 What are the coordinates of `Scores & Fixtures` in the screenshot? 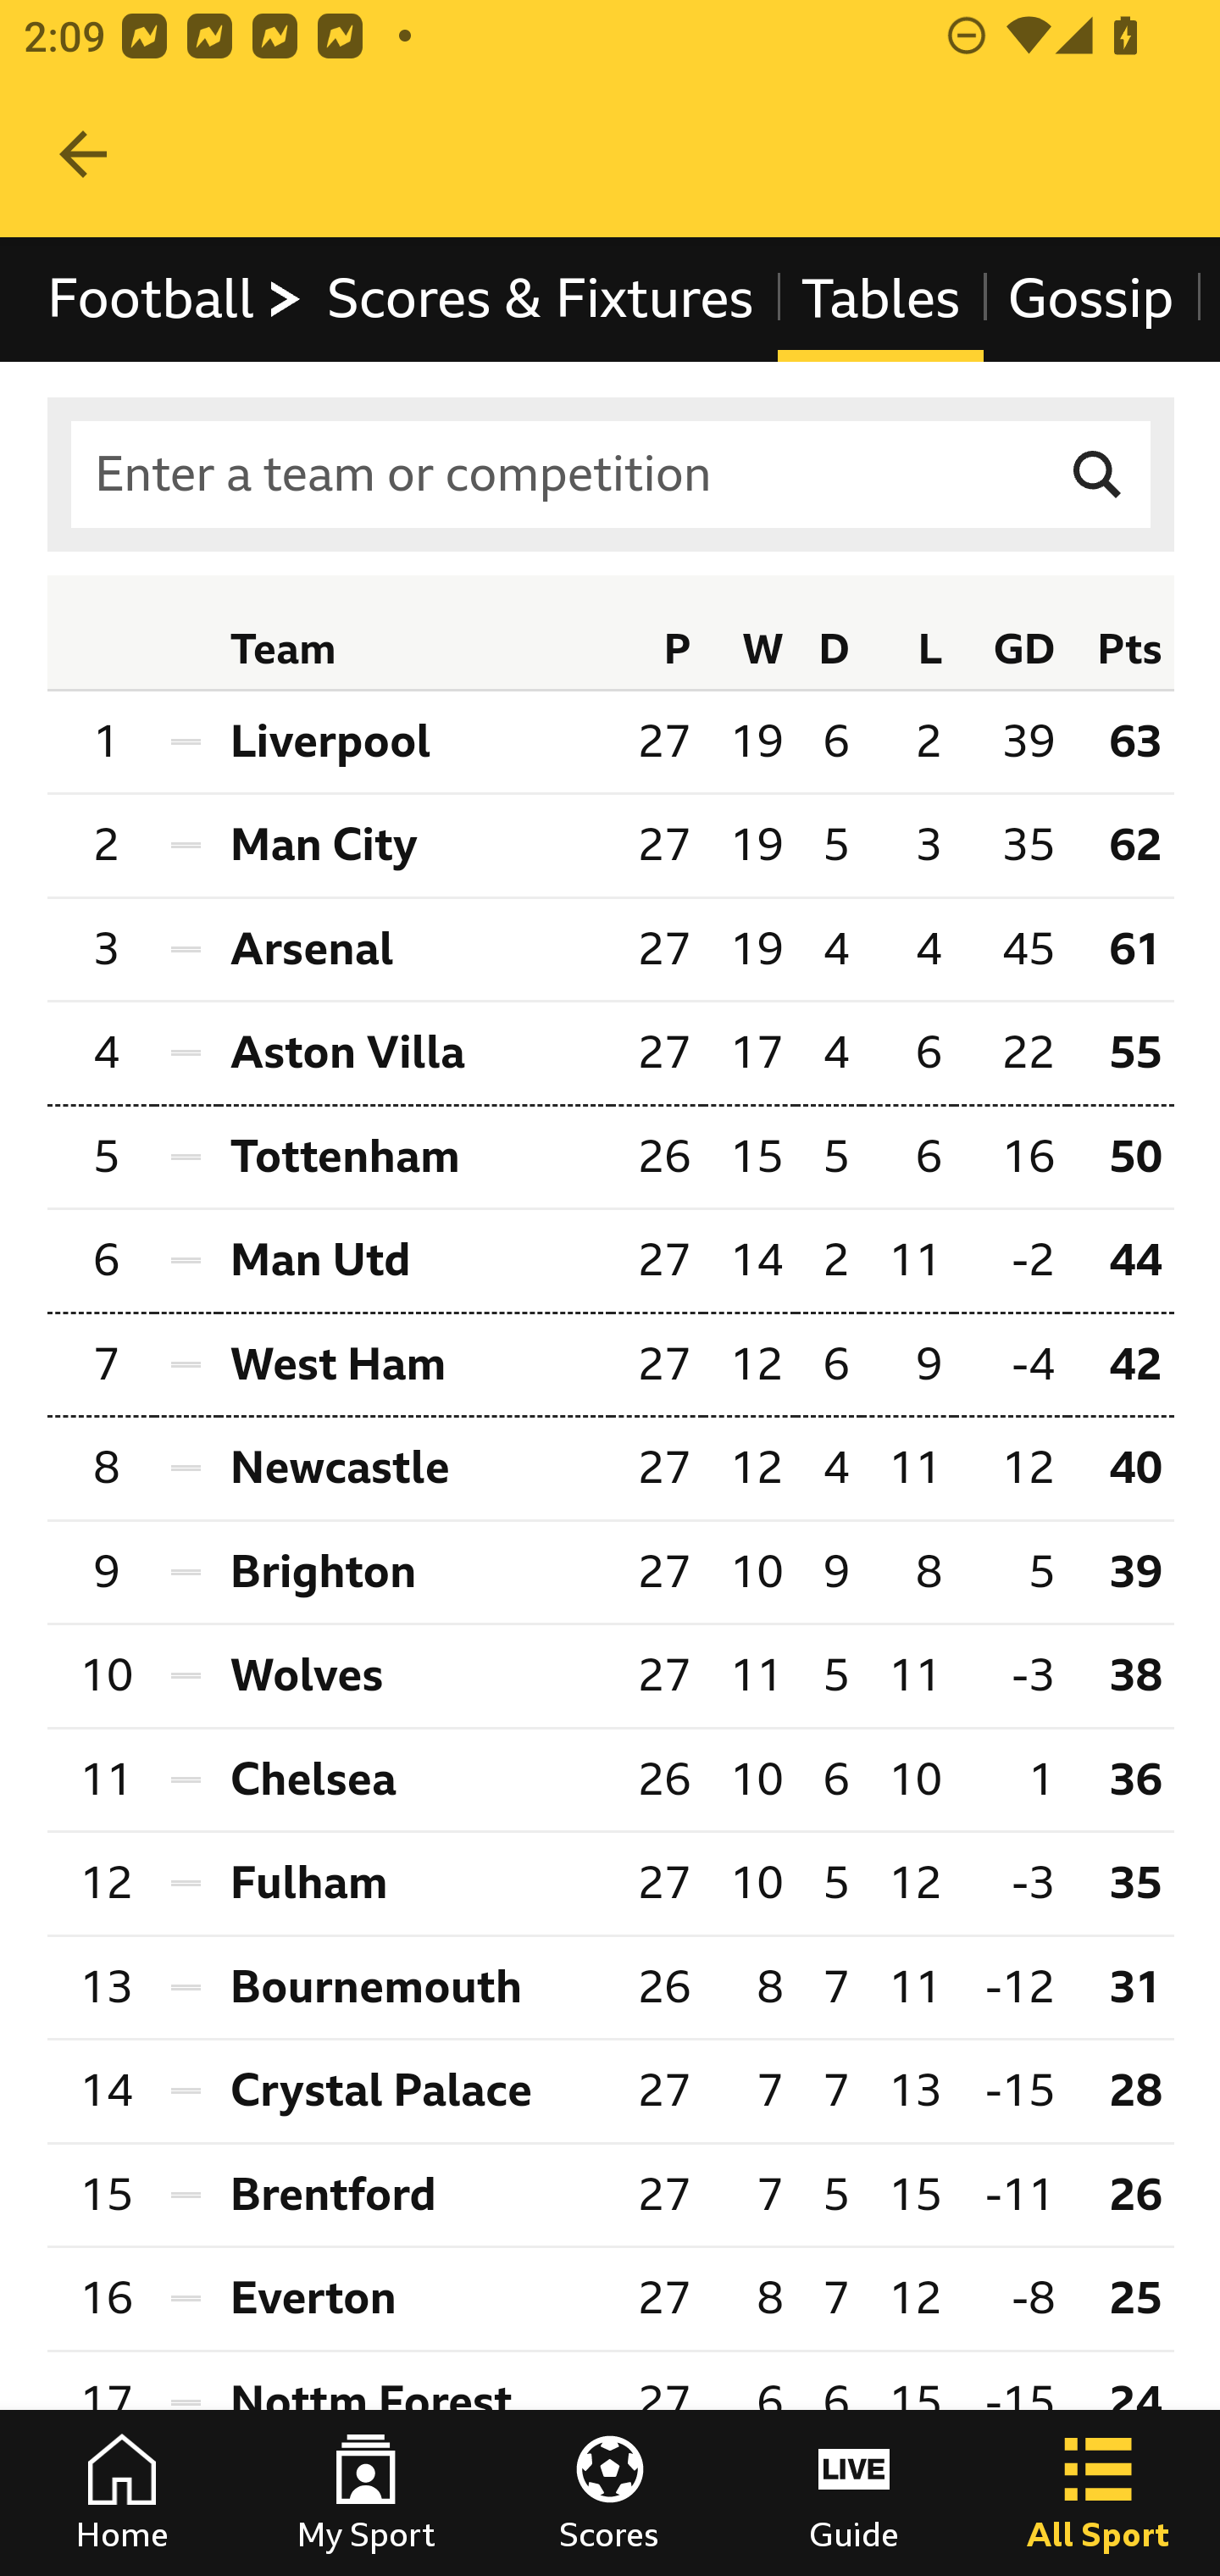 It's located at (541, 298).